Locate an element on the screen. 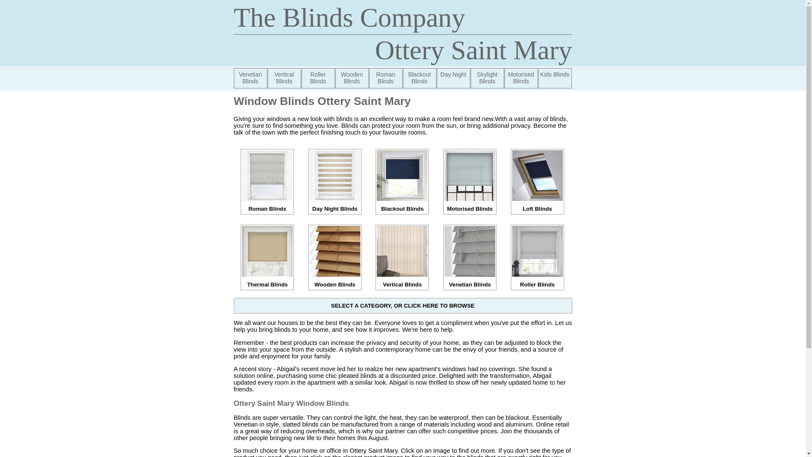 The height and width of the screenshot is (457, 812). Roller Blinds is located at coordinates (318, 78).